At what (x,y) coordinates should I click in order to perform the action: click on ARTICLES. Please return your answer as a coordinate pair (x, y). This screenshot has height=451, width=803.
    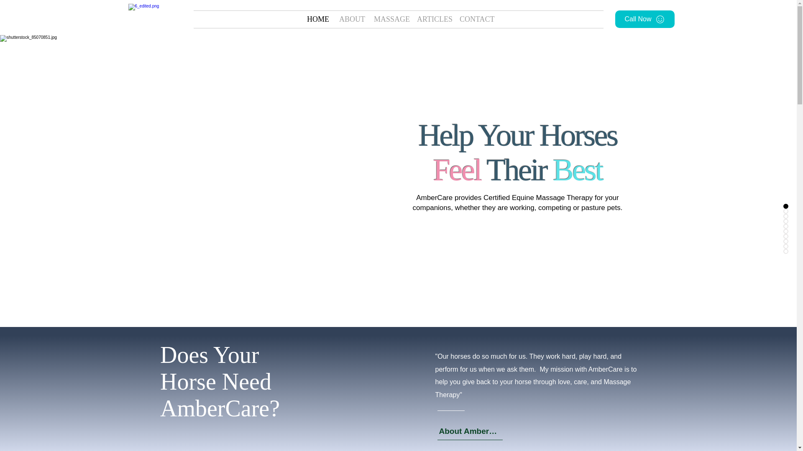
    Looking at the image, I should click on (432, 19).